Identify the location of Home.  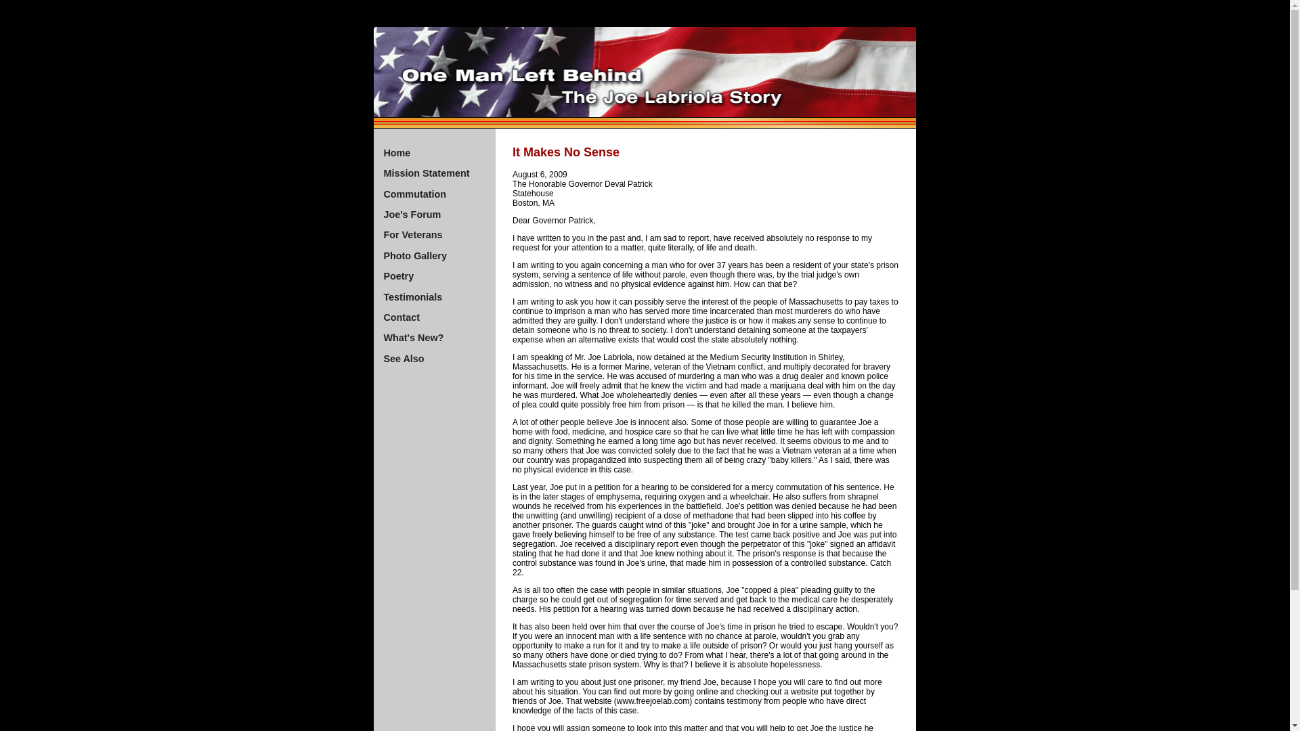
(397, 153).